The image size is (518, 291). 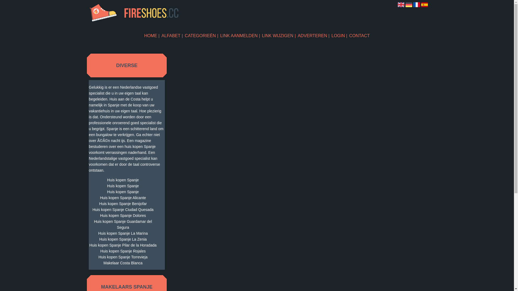 I want to click on Huis kopen Spanje Torrevieja, so click(x=123, y=257).